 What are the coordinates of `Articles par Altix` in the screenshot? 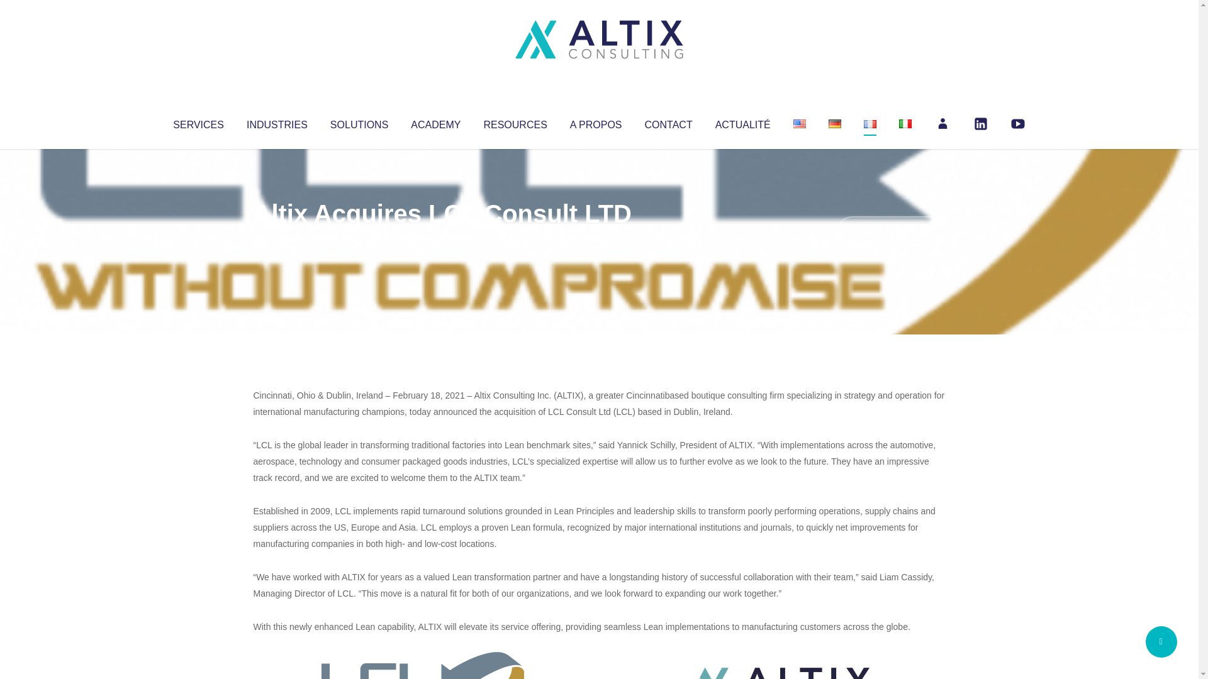 It's located at (277, 239).